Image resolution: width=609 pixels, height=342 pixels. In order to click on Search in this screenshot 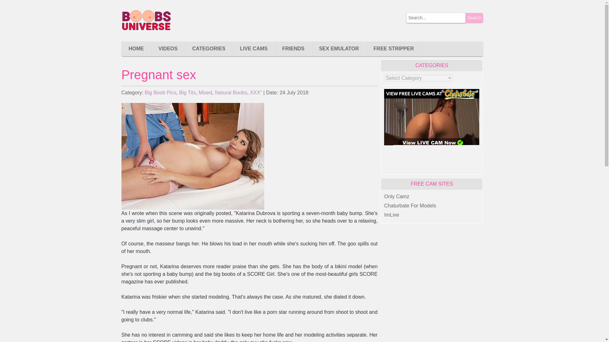, I will do `click(474, 18)`.